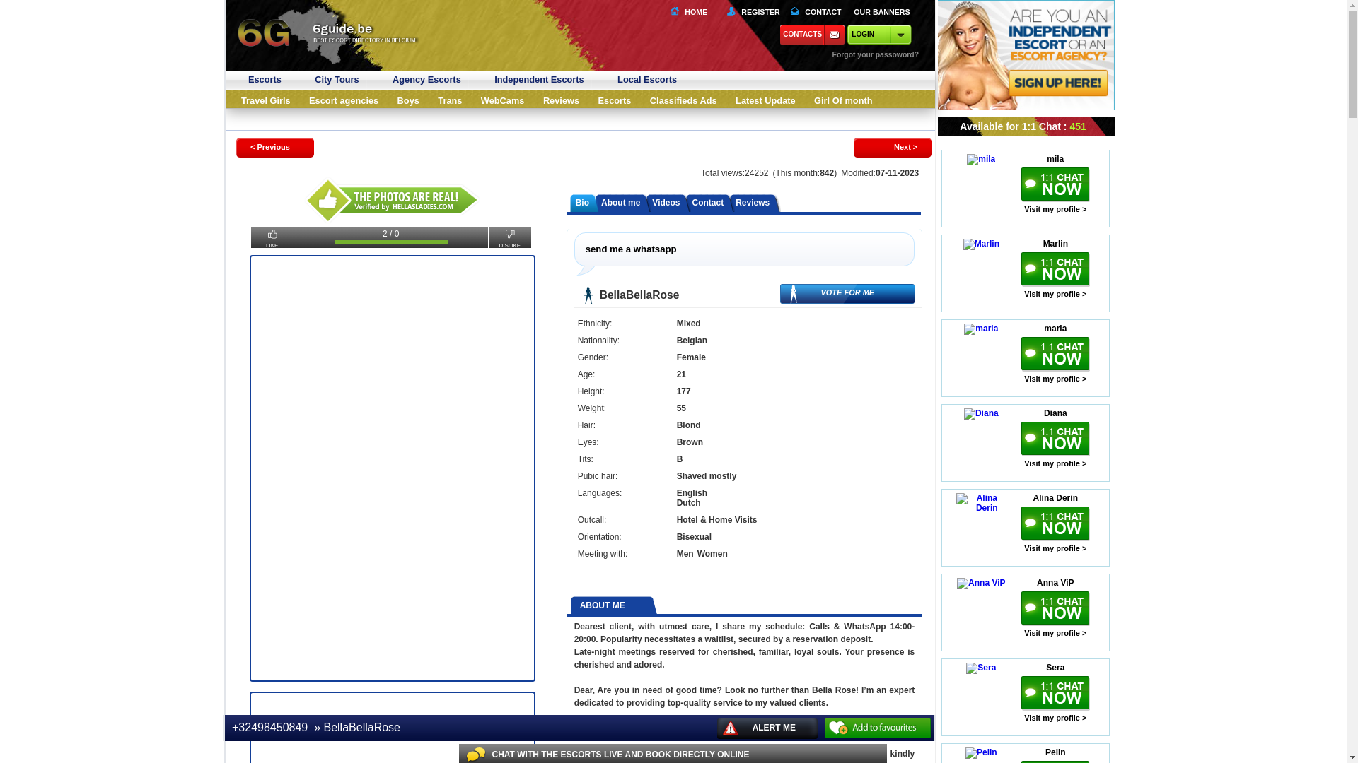 This screenshot has height=763, width=1358. What do you see at coordinates (510, 237) in the screenshot?
I see `DISLIKE` at bounding box center [510, 237].